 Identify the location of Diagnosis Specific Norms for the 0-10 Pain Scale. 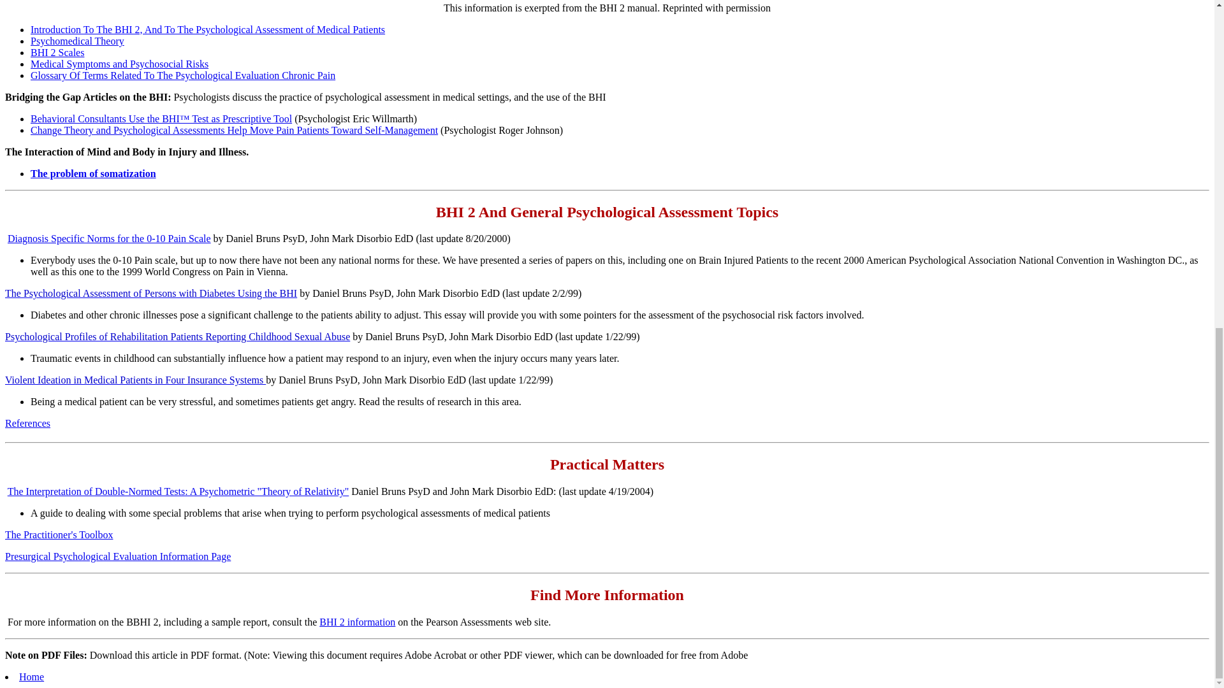
(108, 238).